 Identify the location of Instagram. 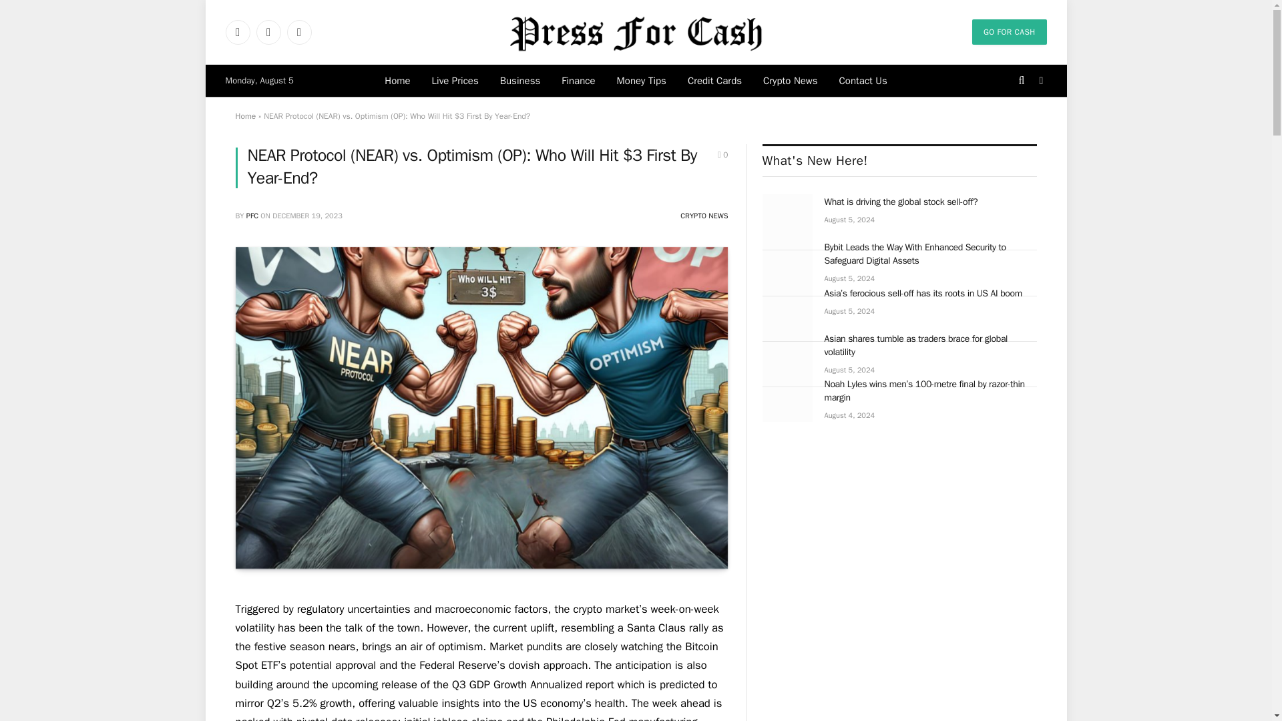
(299, 32).